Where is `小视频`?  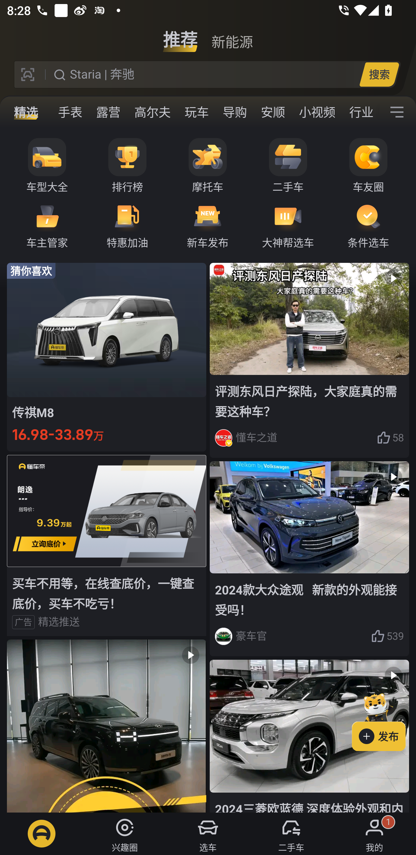 小视频 is located at coordinates (317, 112).